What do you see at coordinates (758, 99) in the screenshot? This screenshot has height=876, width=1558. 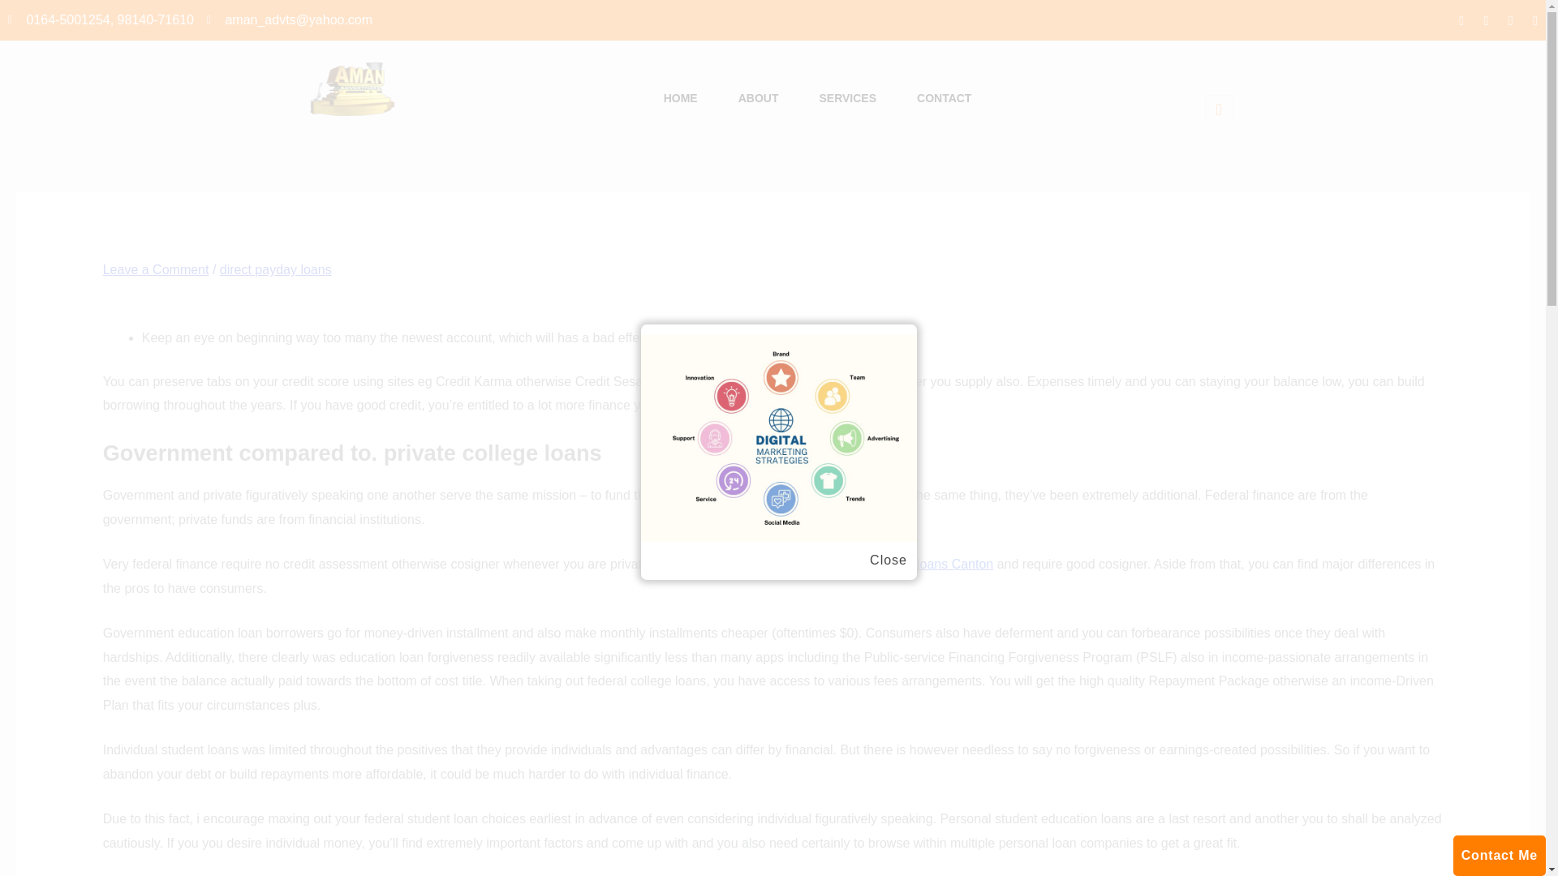 I see `ABOUT` at bounding box center [758, 99].